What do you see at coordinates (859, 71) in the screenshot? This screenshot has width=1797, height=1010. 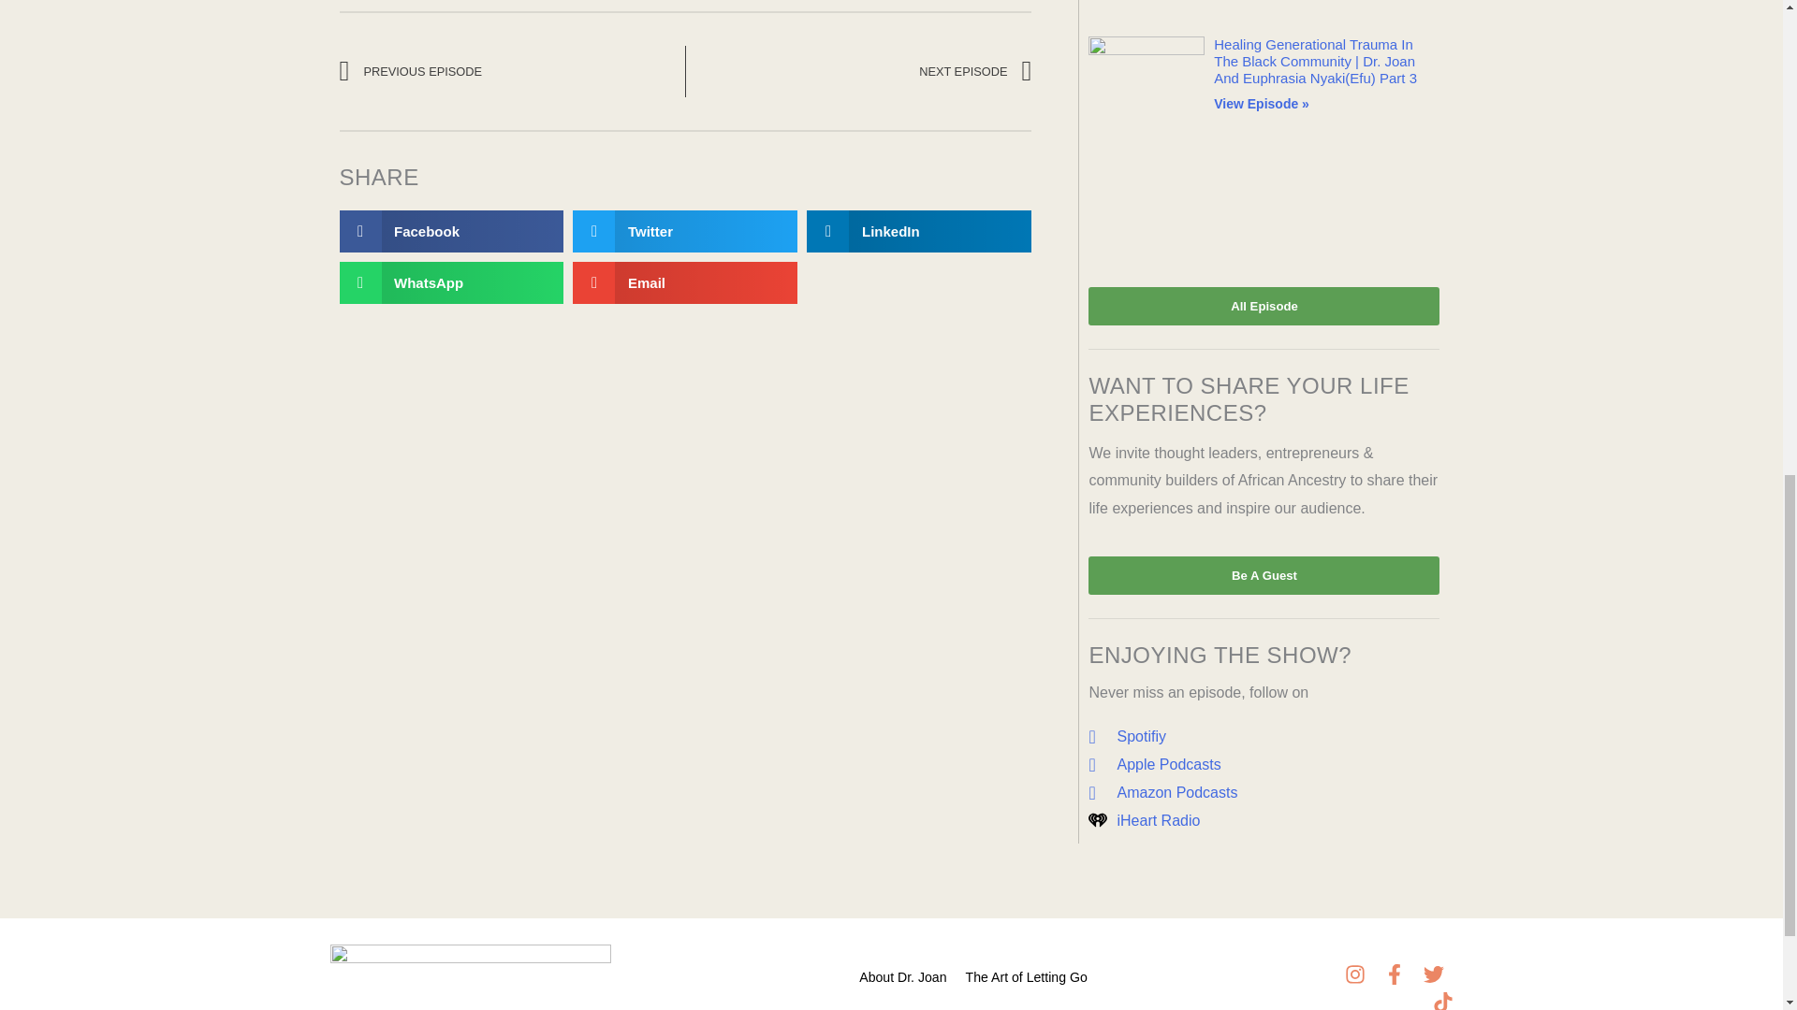 I see `NEXT EPISODE` at bounding box center [859, 71].